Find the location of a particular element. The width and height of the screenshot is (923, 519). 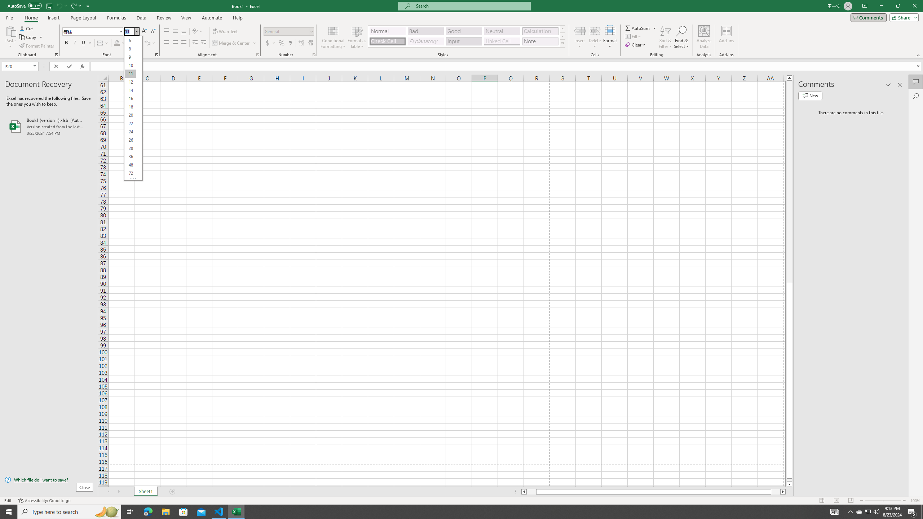

Increase Decimal is located at coordinates (301, 43).